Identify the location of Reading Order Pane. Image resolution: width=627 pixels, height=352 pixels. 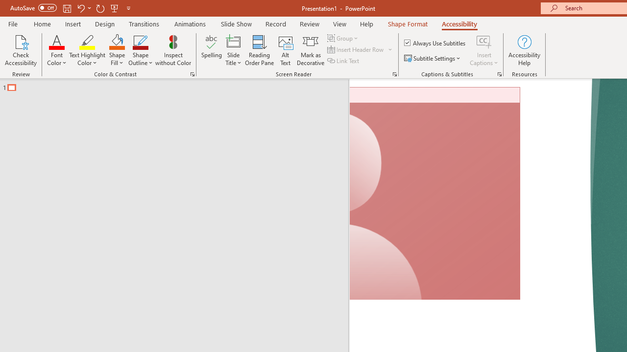
(259, 50).